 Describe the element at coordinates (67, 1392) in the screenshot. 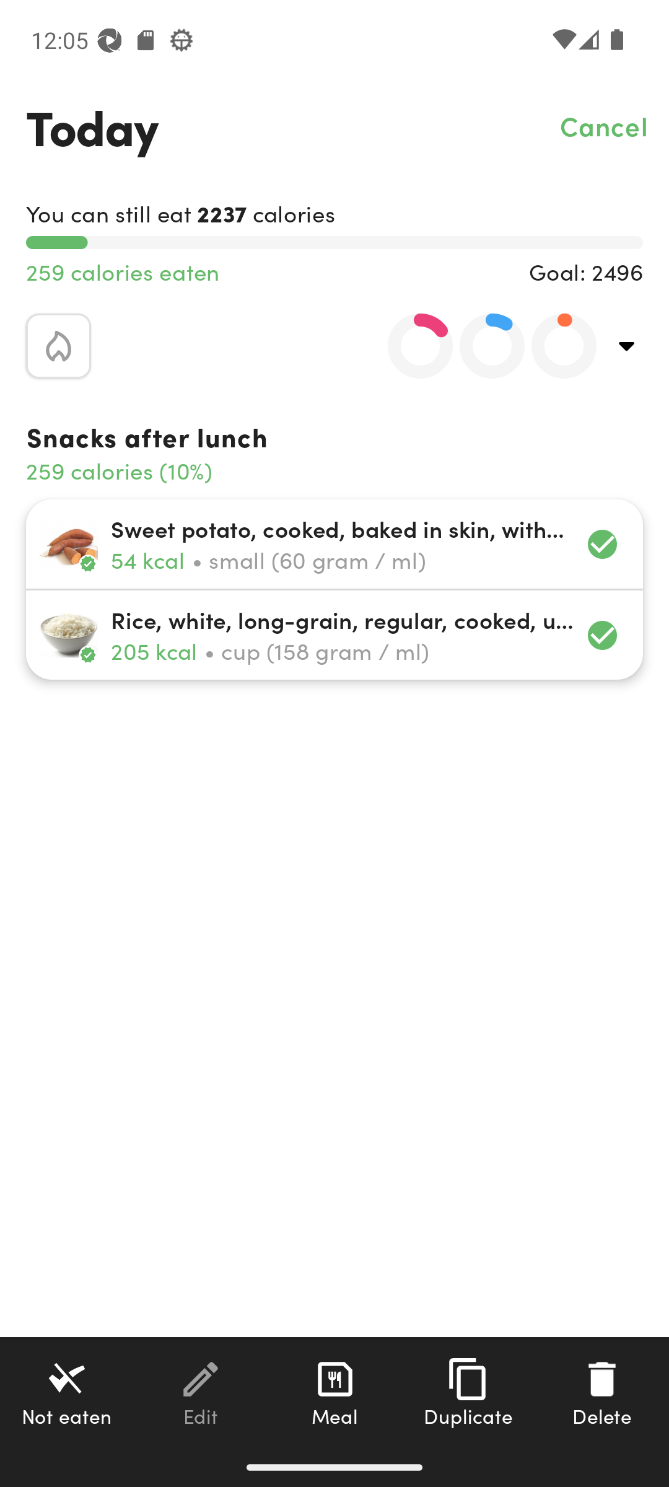

I see `Not eaten` at that location.